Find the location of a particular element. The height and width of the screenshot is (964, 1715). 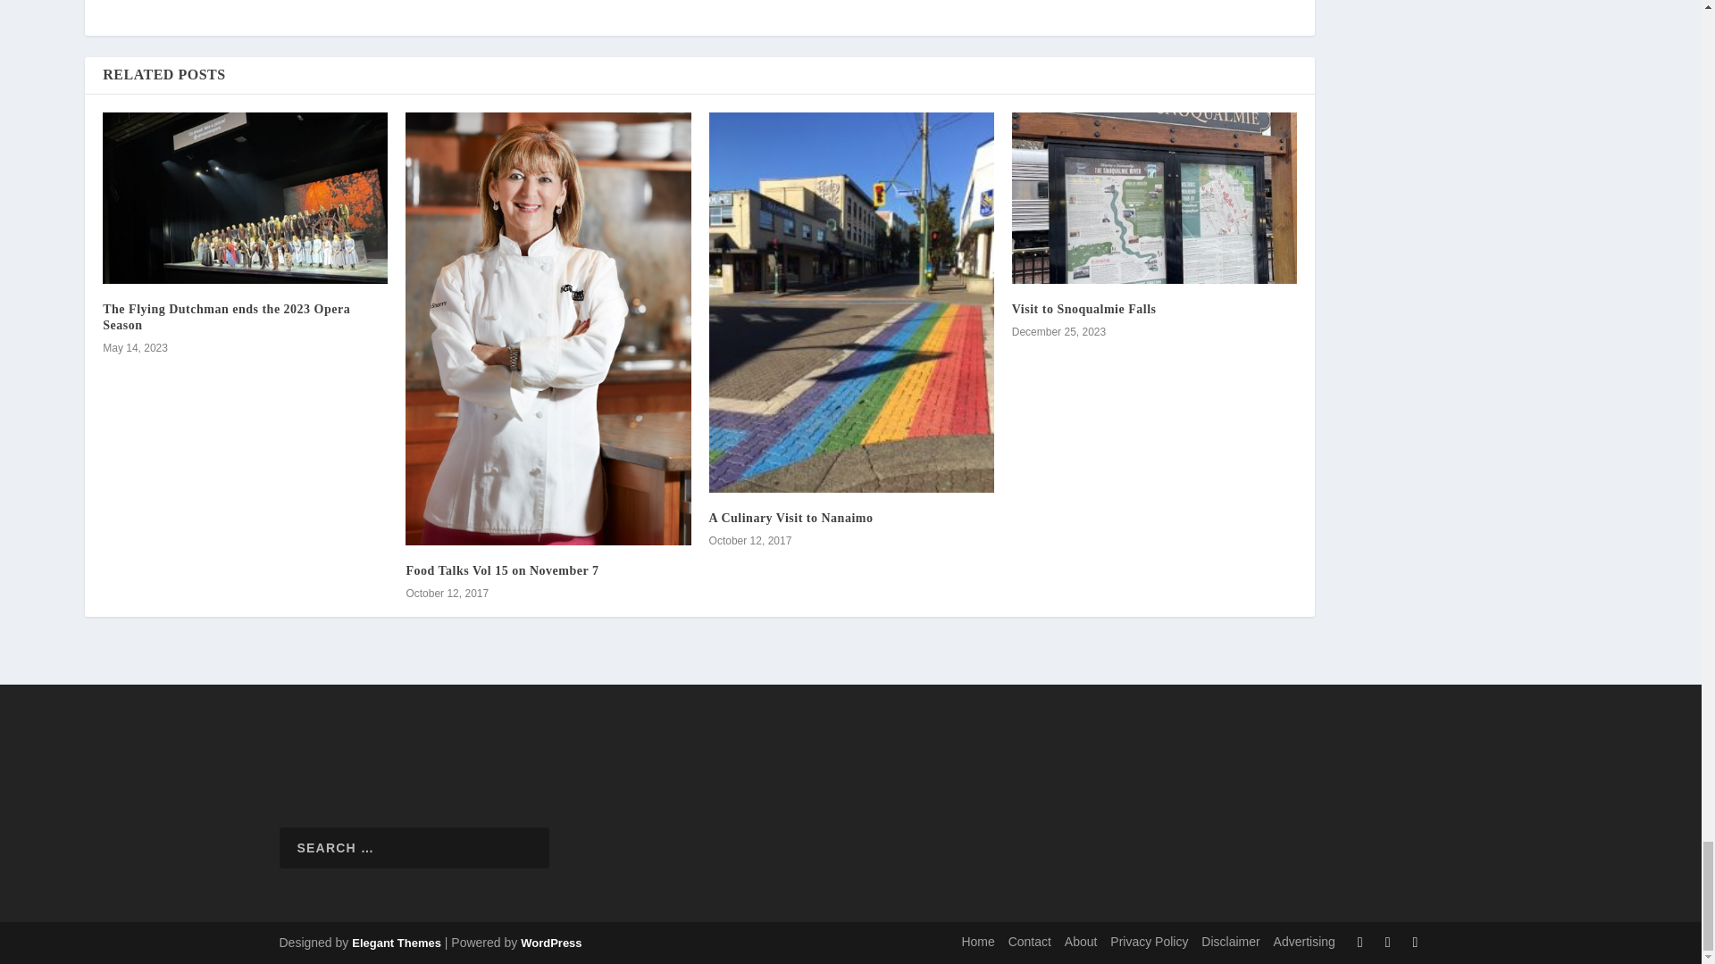

The Flying Dutchman ends the 2023 Opera Season is located at coordinates (226, 317).